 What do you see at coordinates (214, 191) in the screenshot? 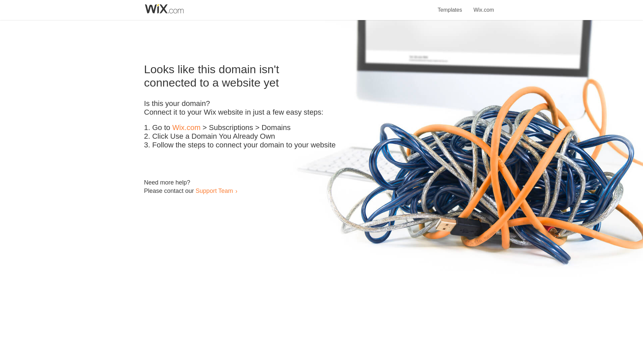
I see `Support Team` at bounding box center [214, 191].